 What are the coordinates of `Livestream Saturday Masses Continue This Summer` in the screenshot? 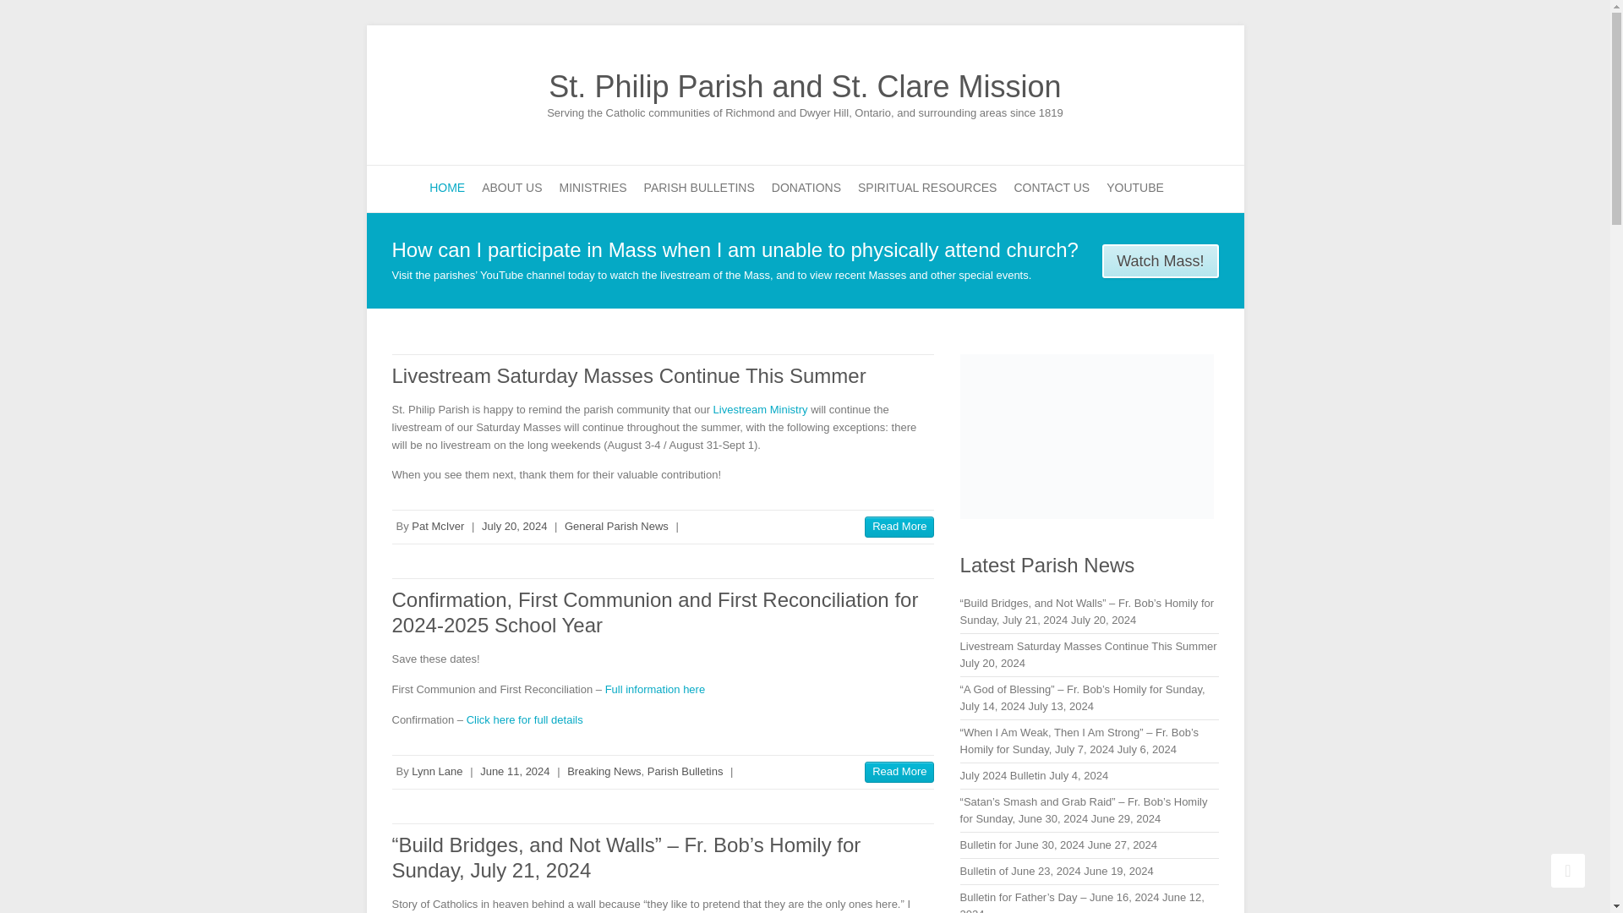 It's located at (899, 528).